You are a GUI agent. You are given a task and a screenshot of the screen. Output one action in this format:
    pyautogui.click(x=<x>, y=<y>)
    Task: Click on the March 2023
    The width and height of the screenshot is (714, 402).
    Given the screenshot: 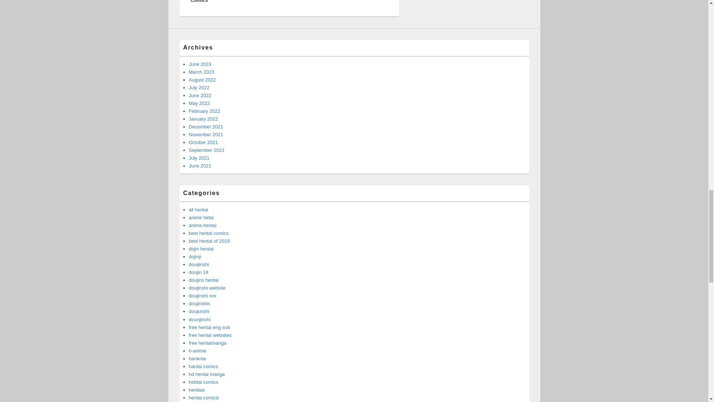 What is the action you would take?
    pyautogui.click(x=202, y=71)
    